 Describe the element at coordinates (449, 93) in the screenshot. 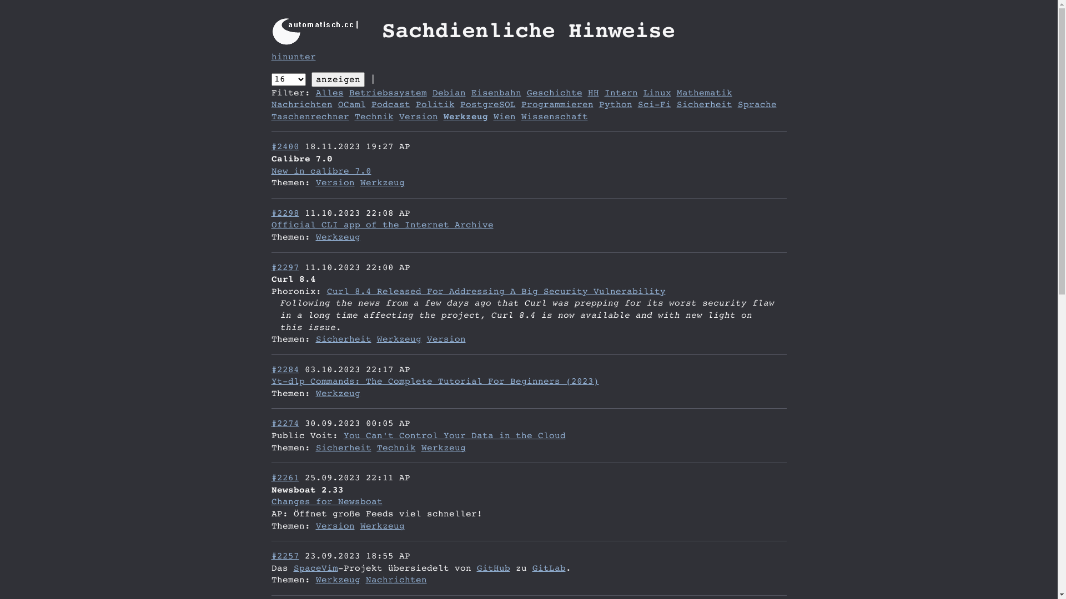

I see `Debian` at that location.